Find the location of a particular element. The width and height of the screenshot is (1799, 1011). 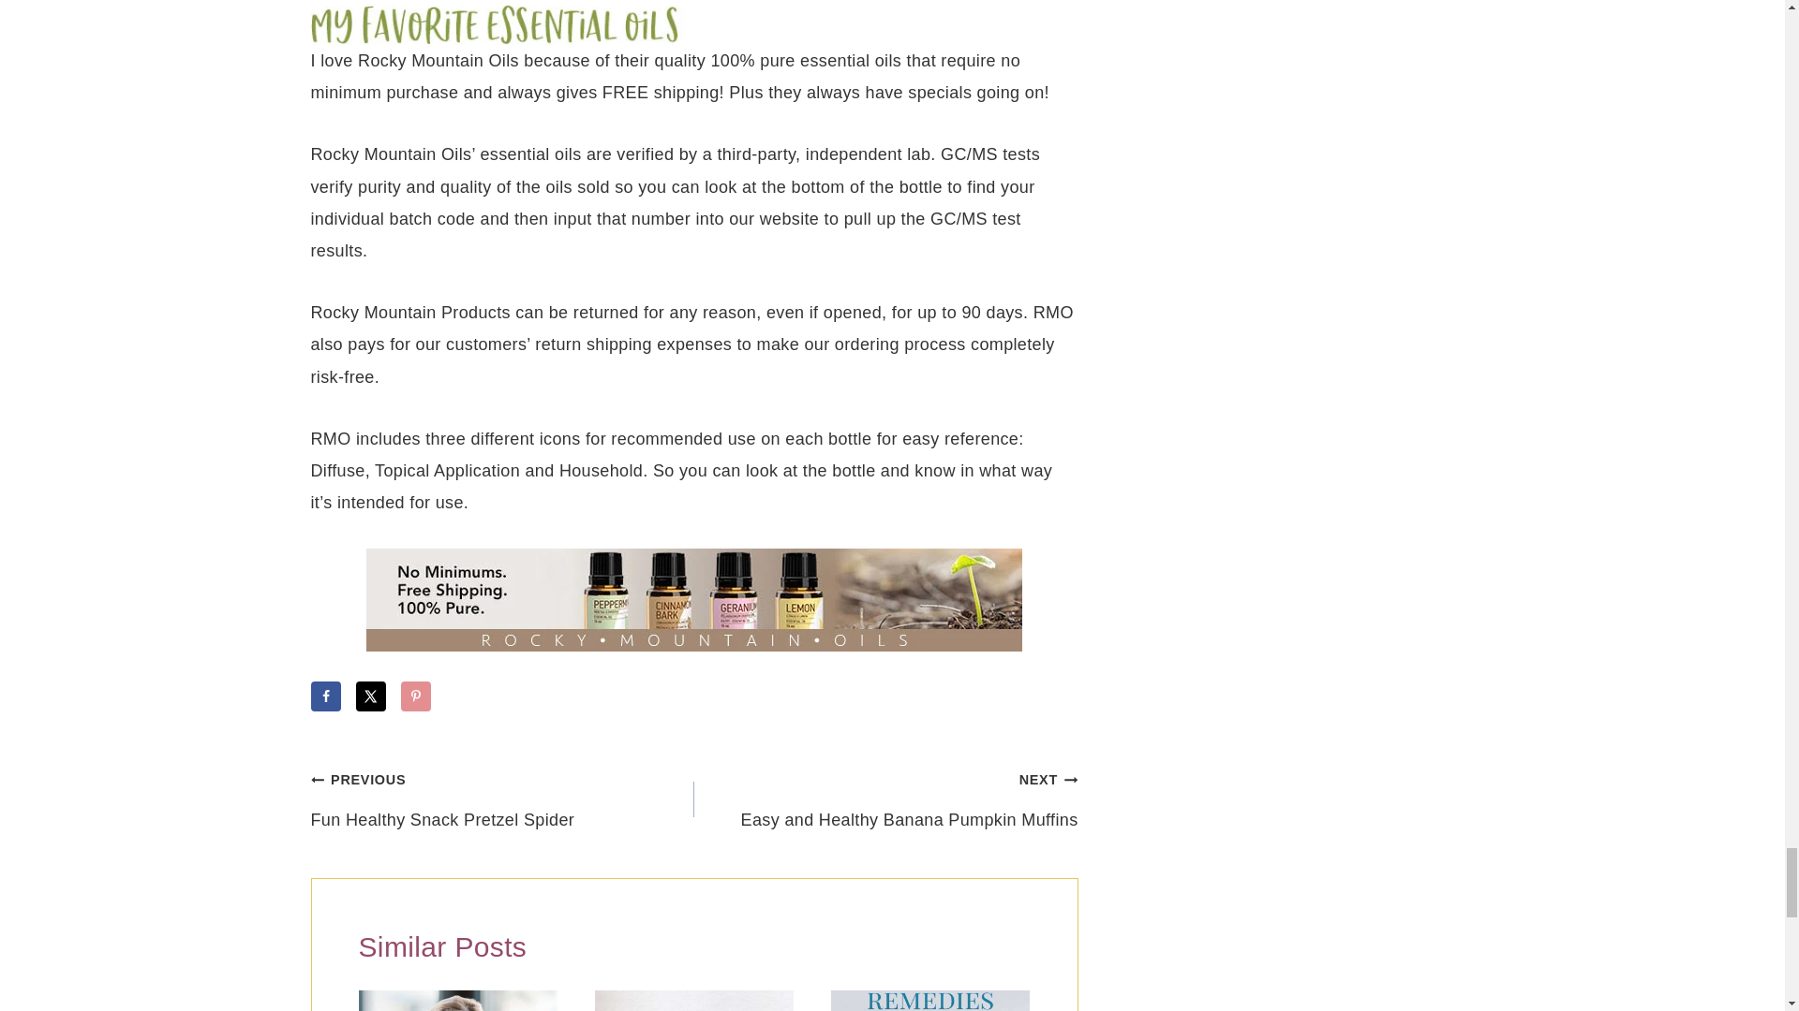

Save to Pinterest is located at coordinates (416, 696).